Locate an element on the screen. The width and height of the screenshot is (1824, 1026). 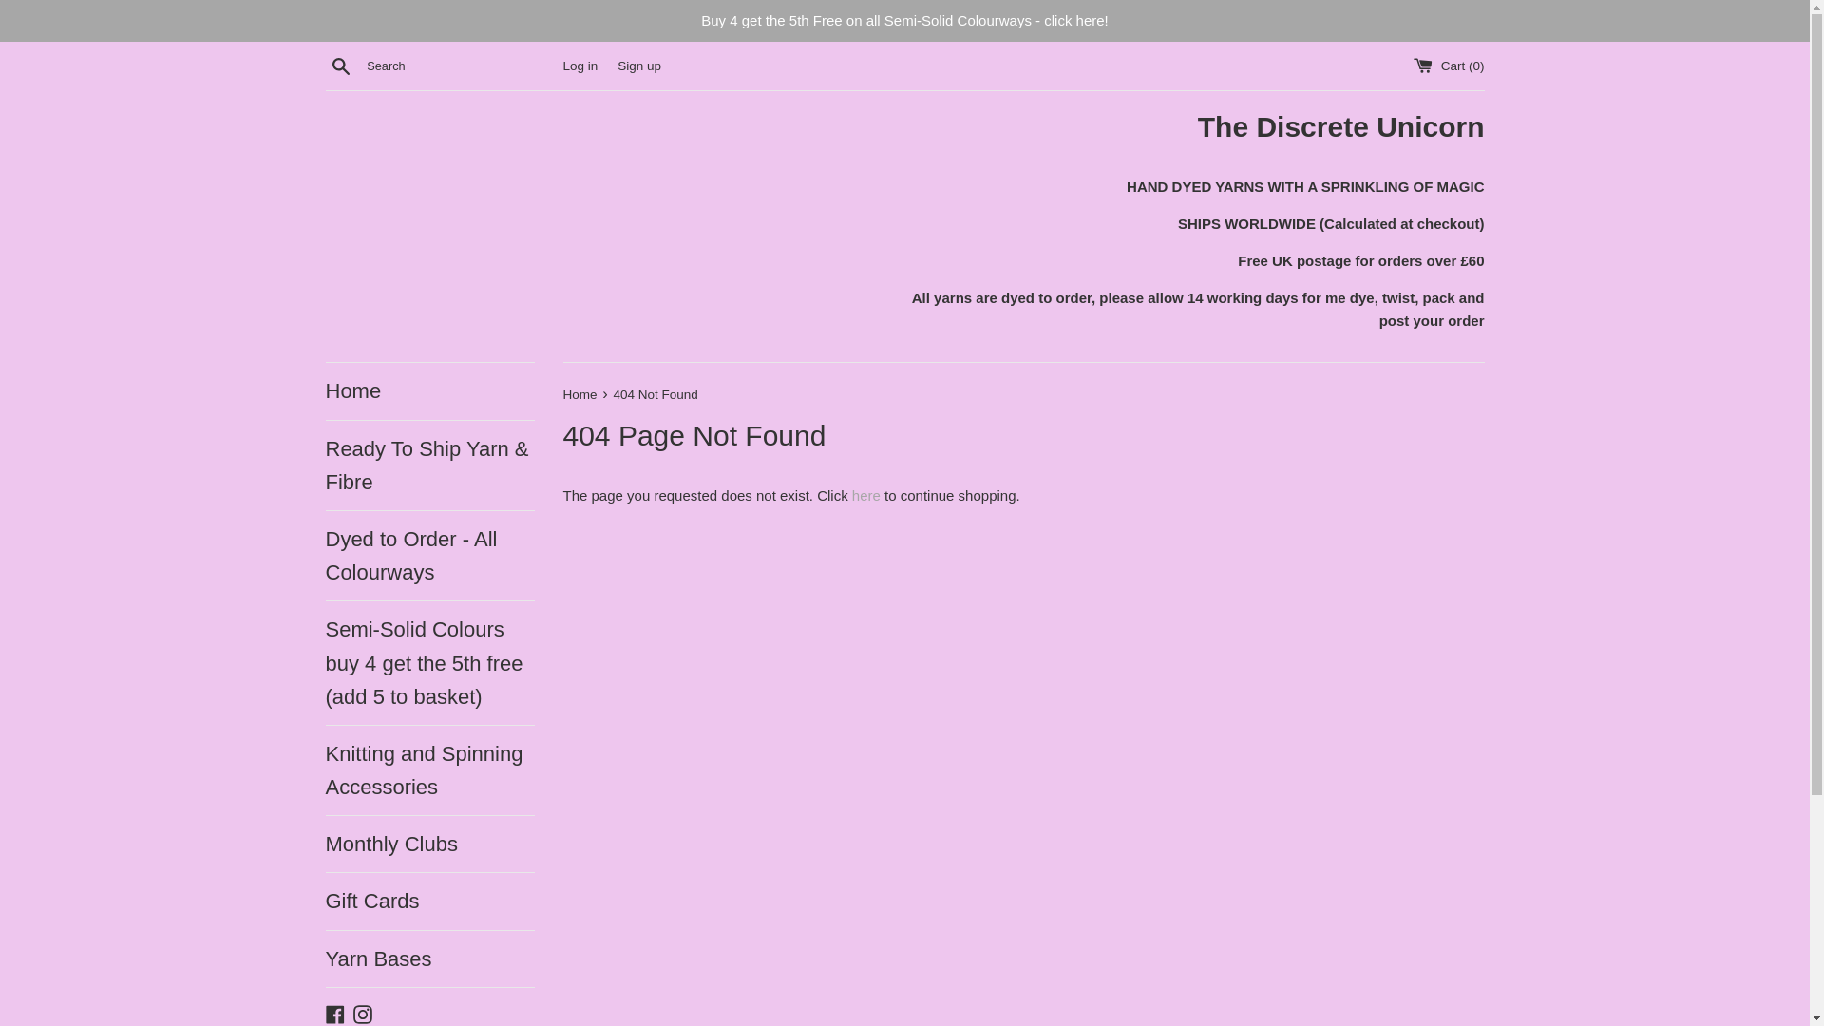
Monthly Clubs is located at coordinates (429, 844).